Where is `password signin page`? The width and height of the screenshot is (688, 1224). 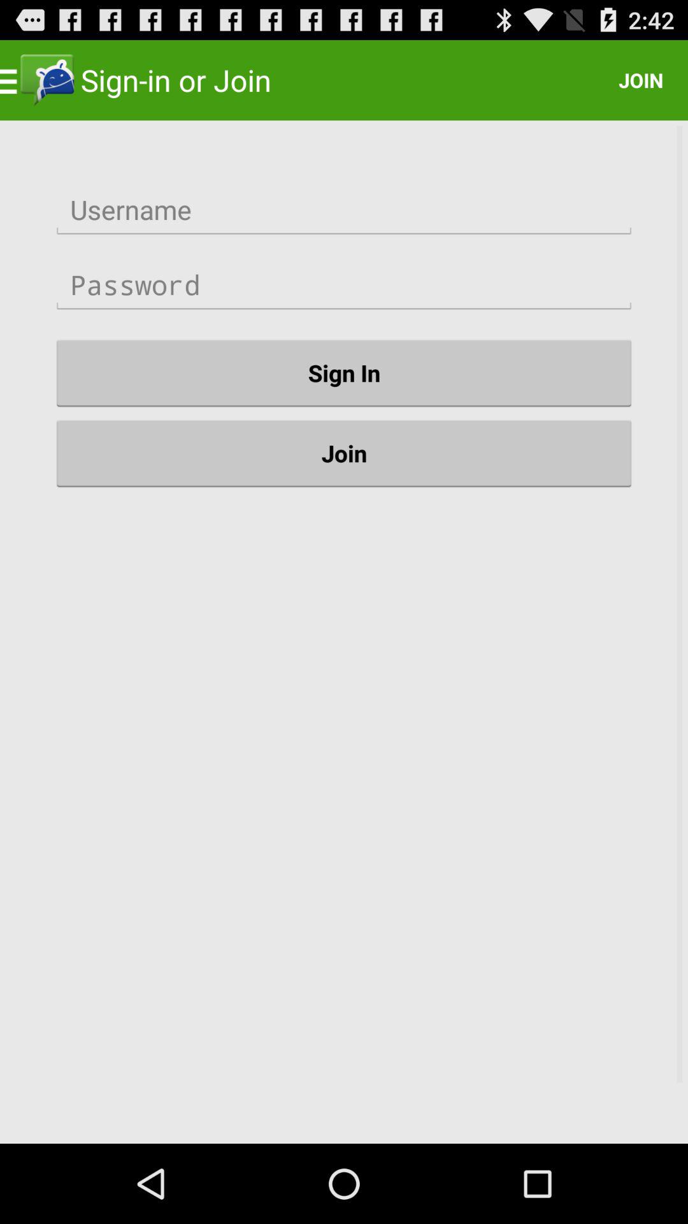 password signin page is located at coordinates (344, 285).